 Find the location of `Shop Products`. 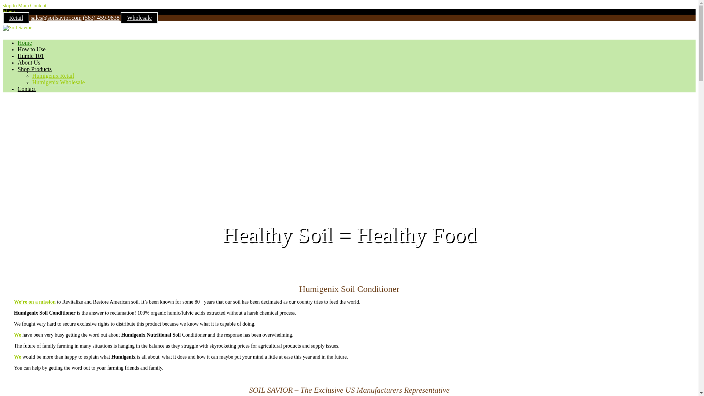

Shop Products is located at coordinates (34, 69).